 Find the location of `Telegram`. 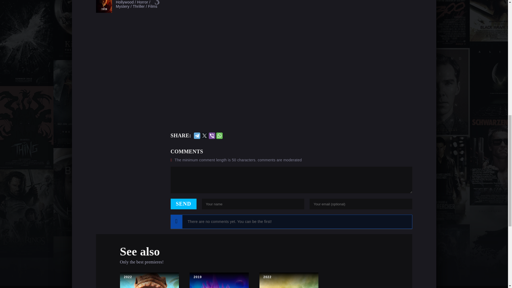

Telegram is located at coordinates (197, 135).